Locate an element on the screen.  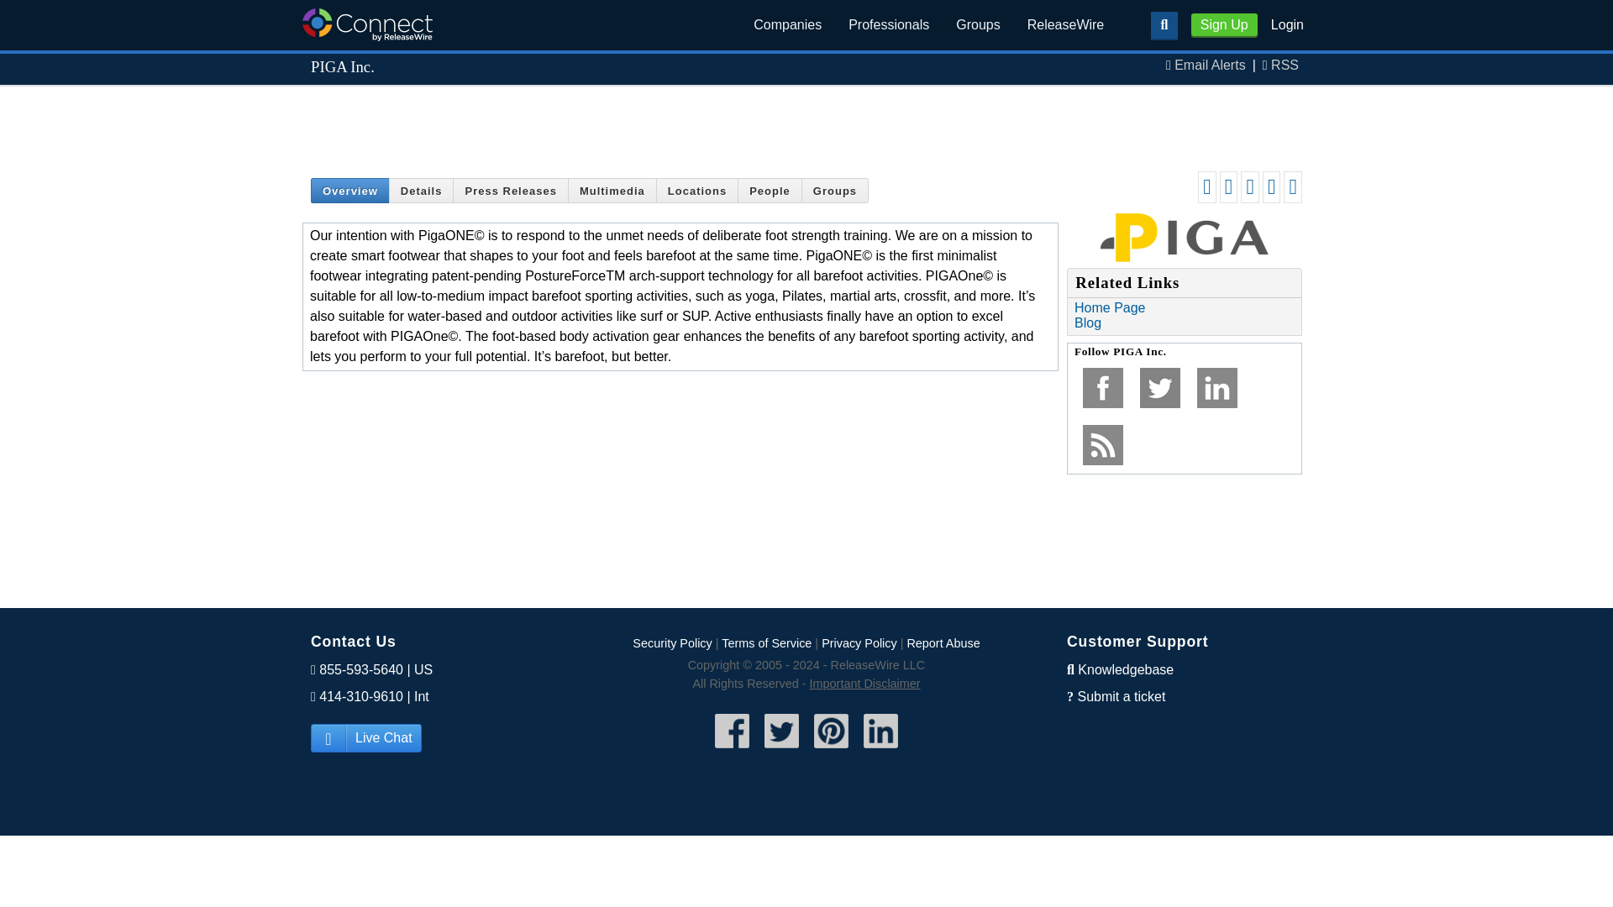
People is located at coordinates (770, 190).